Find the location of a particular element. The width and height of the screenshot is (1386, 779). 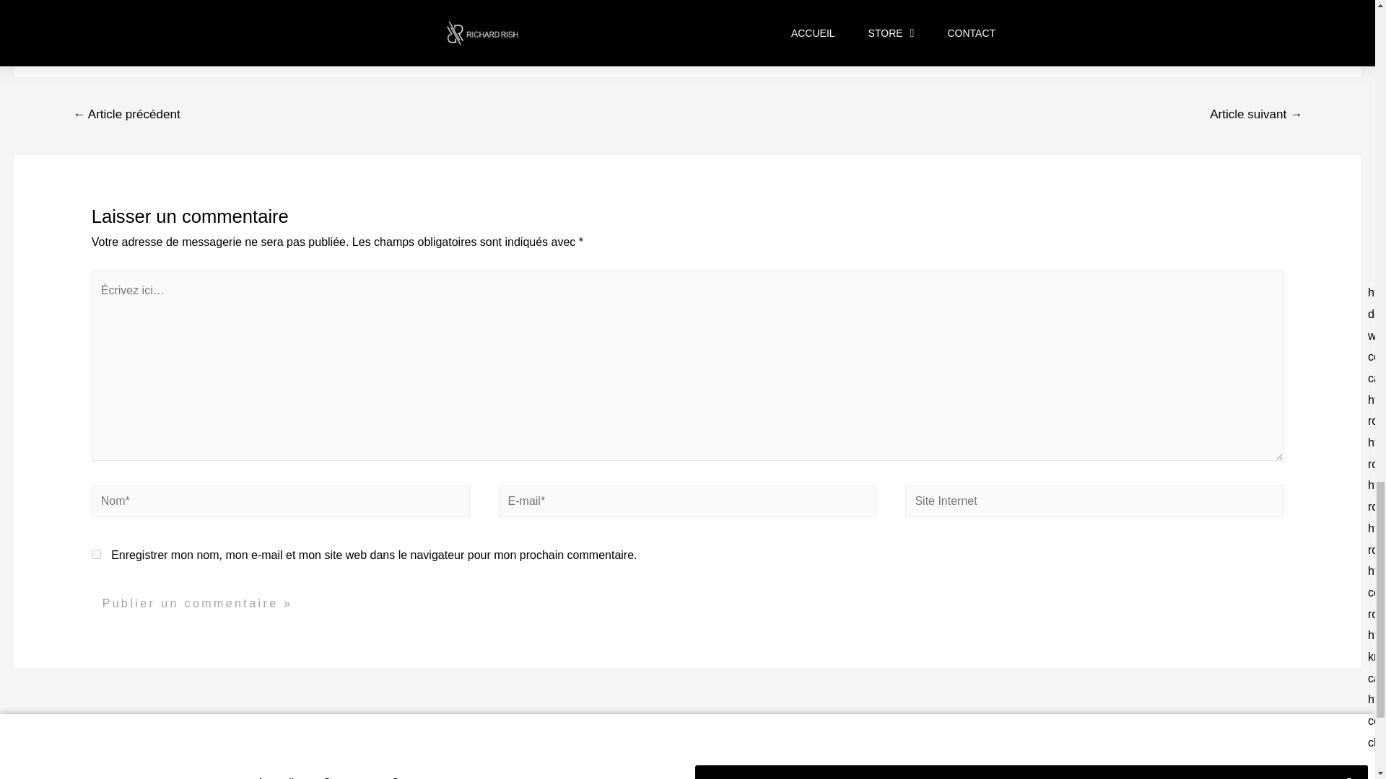

yes is located at coordinates (96, 554).